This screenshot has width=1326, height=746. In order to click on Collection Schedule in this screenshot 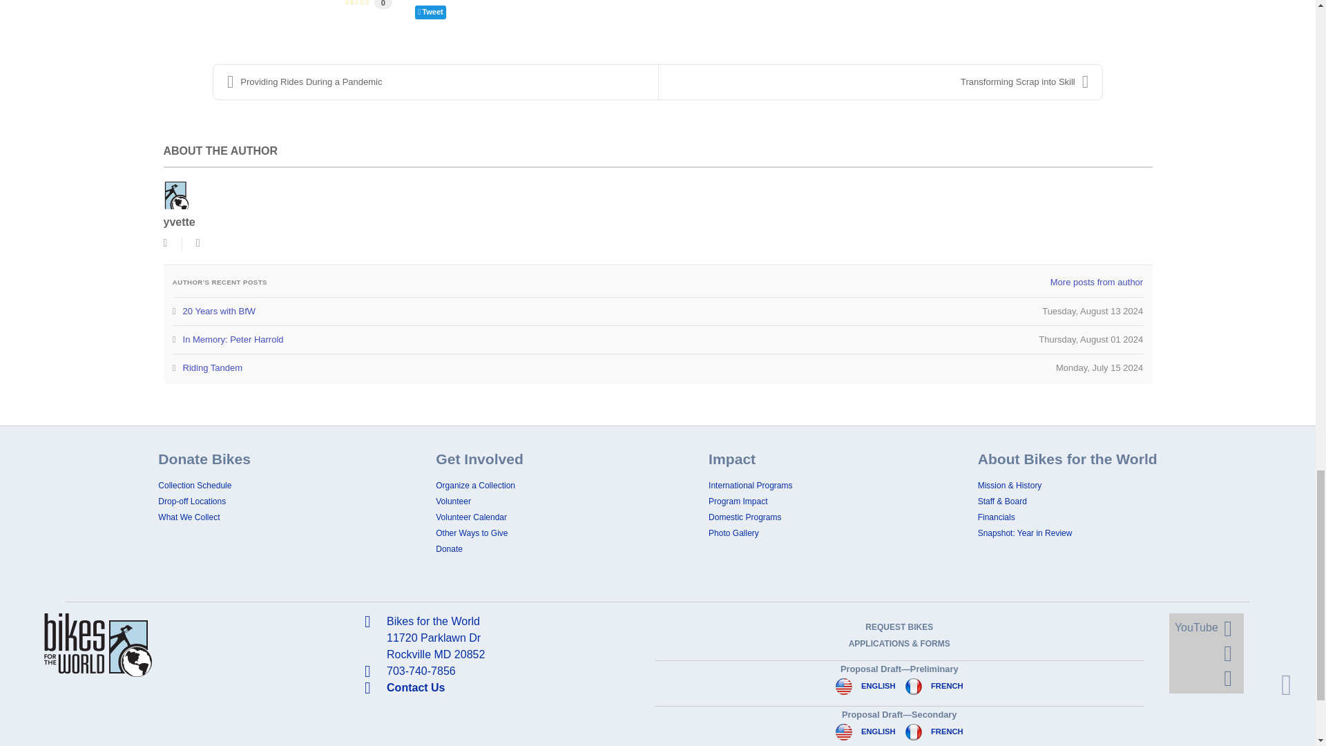, I will do `click(194, 485)`.